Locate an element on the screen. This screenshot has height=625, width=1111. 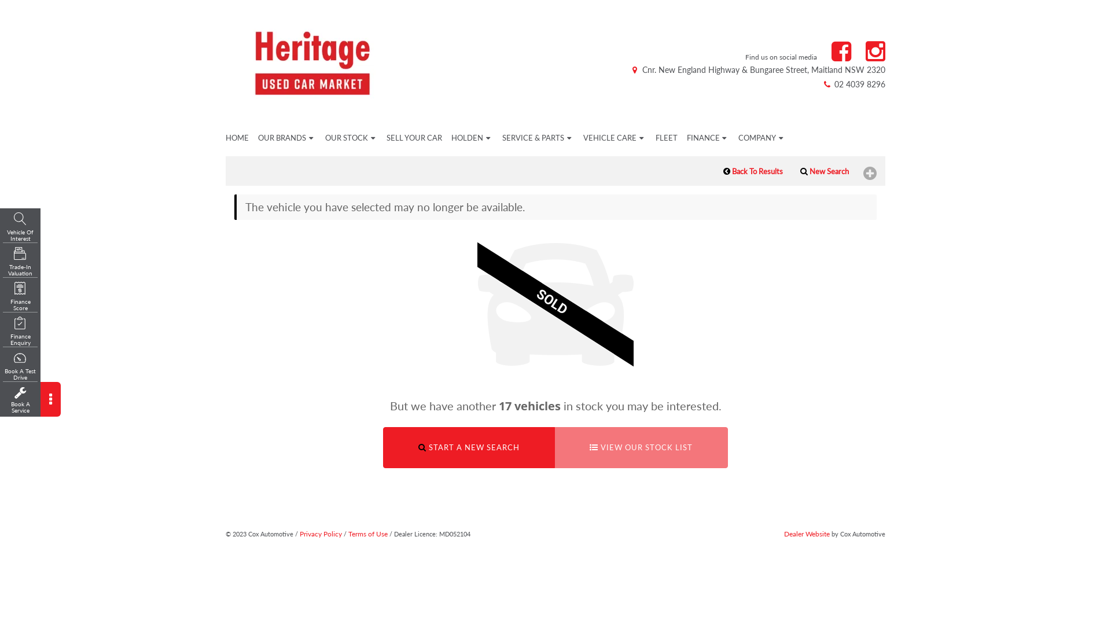
New Search is located at coordinates (825, 171).